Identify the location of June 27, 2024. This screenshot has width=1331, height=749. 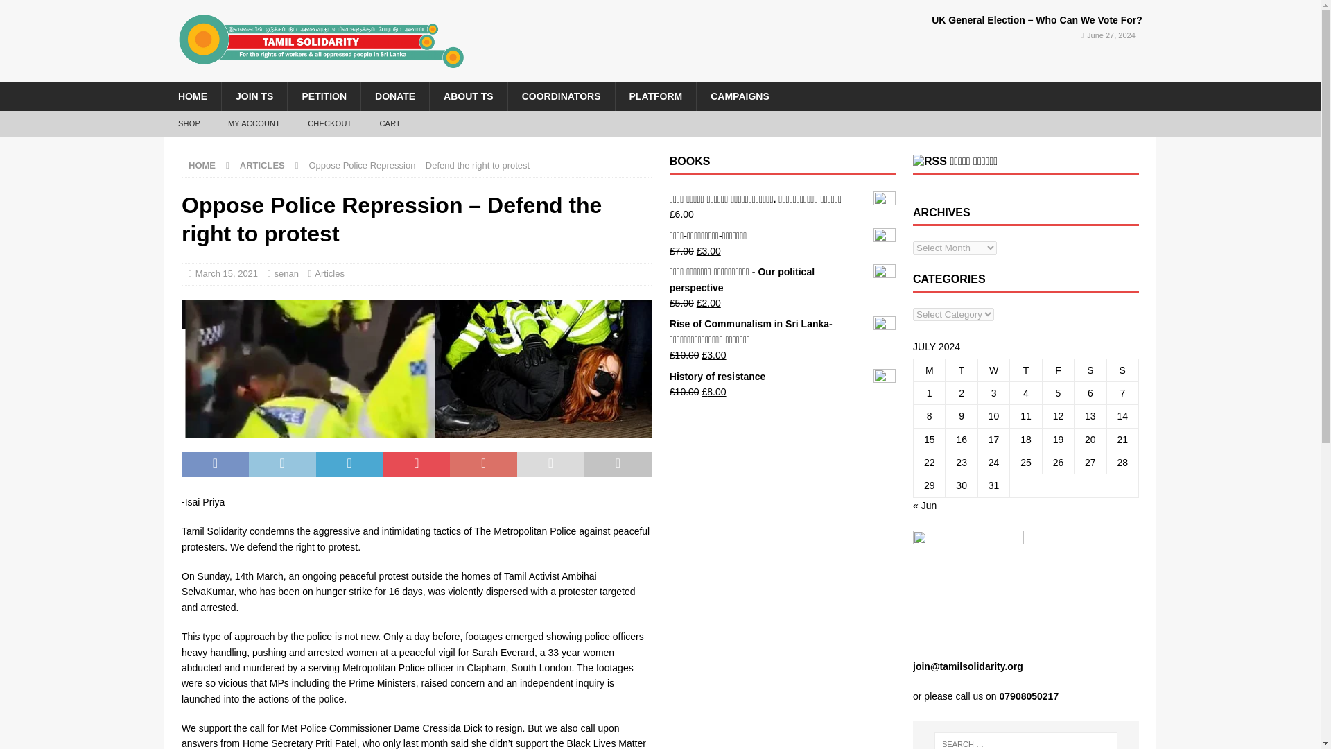
(1111, 35).